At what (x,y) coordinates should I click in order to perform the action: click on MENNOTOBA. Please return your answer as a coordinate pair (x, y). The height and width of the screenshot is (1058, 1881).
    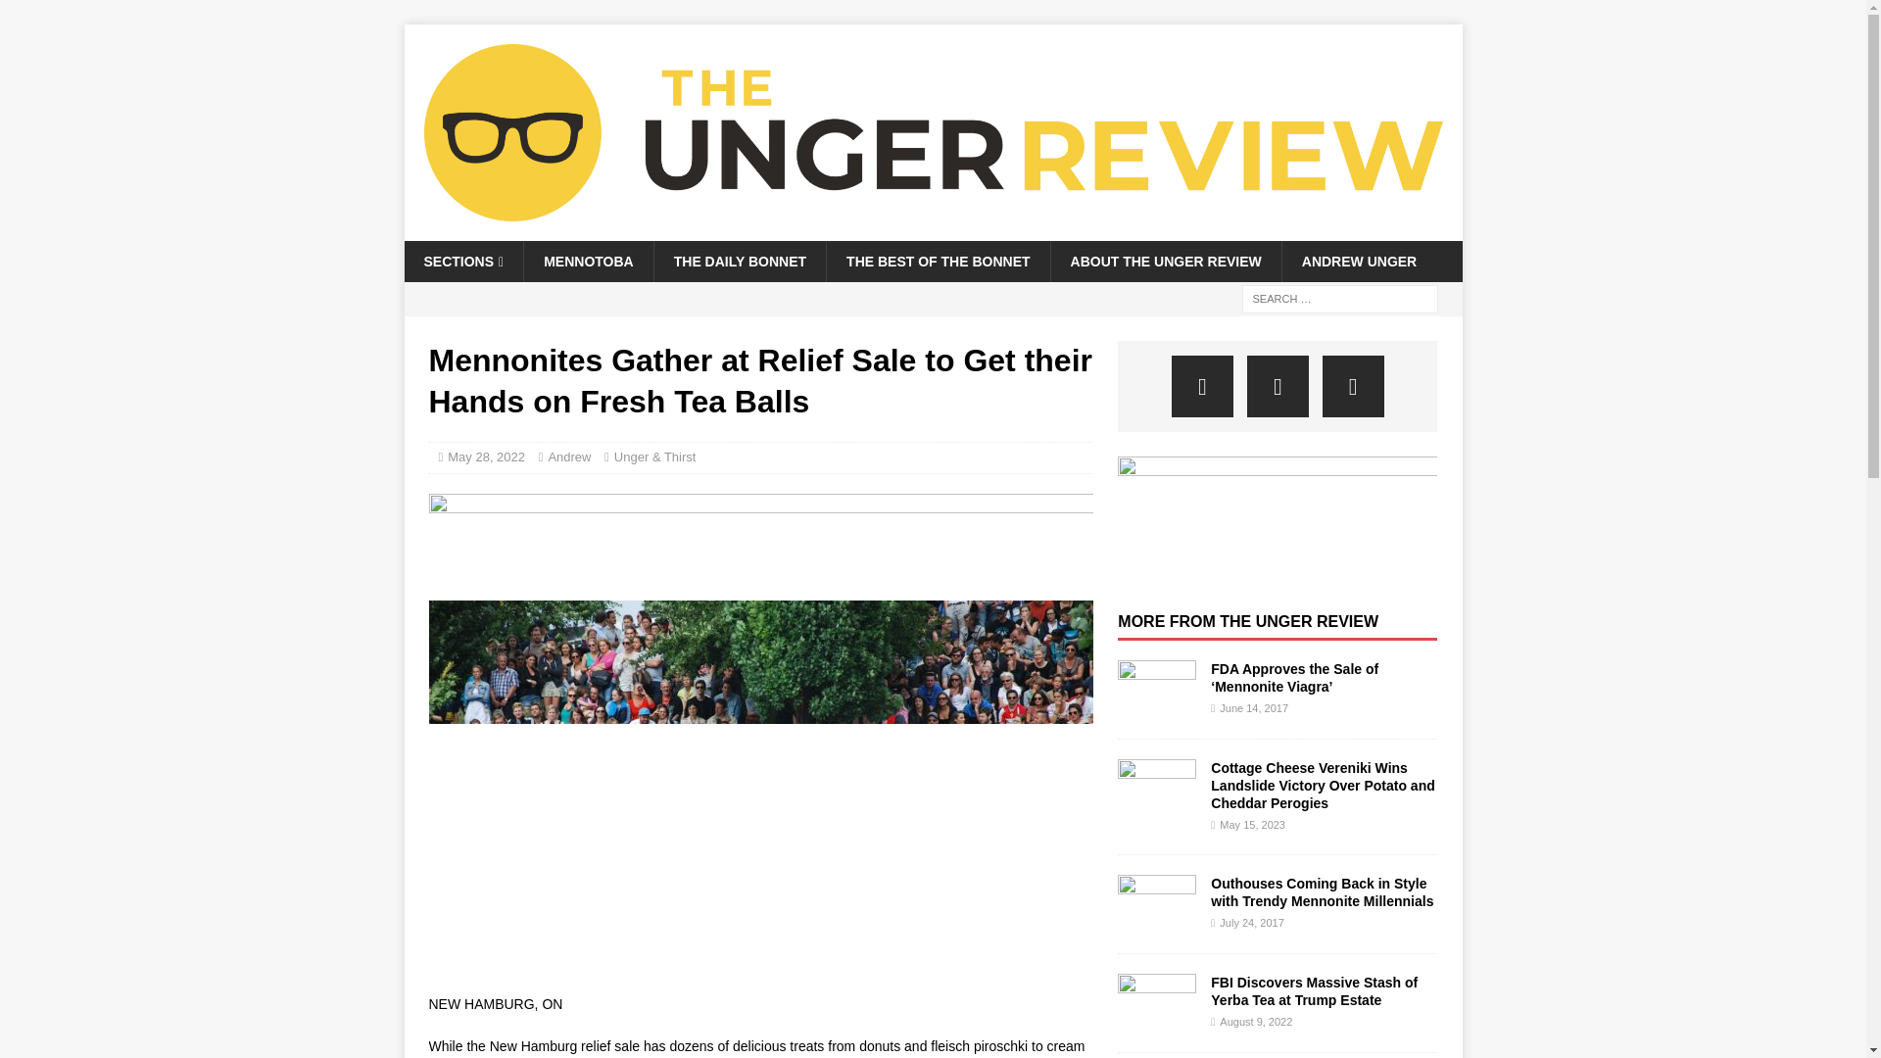
    Looking at the image, I should click on (588, 262).